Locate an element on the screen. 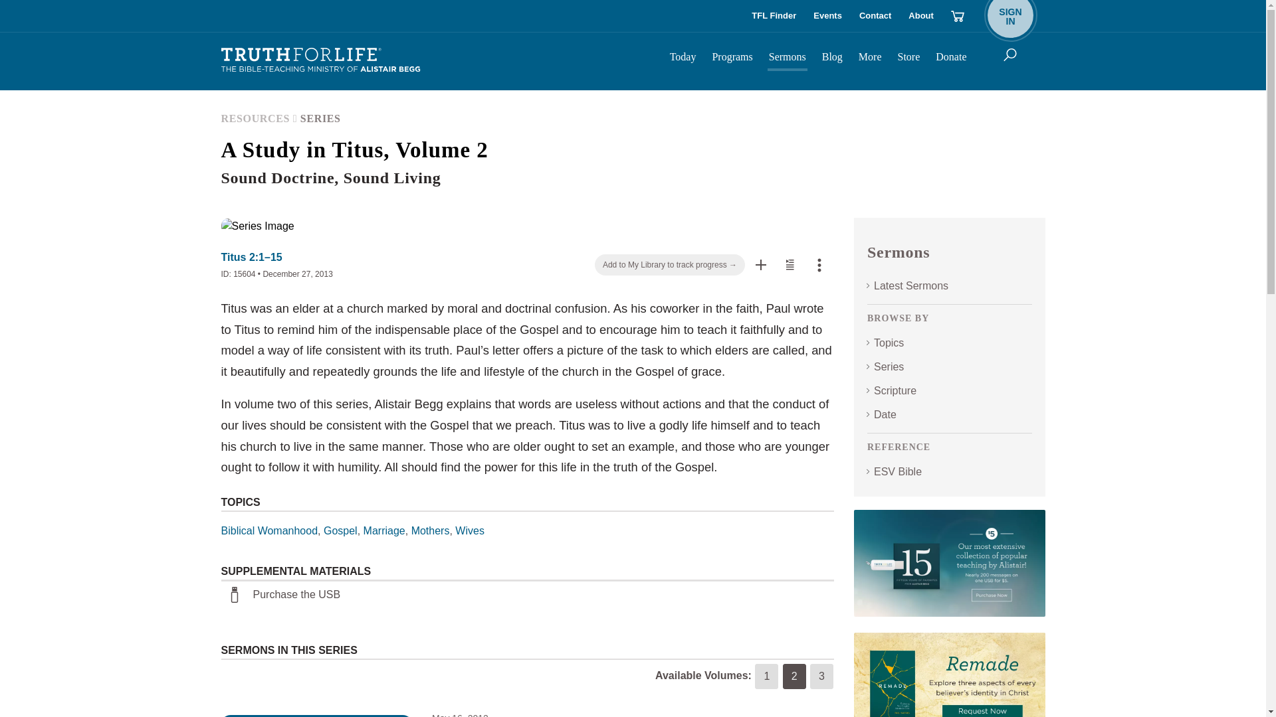  Add to My Library is located at coordinates (761, 264).